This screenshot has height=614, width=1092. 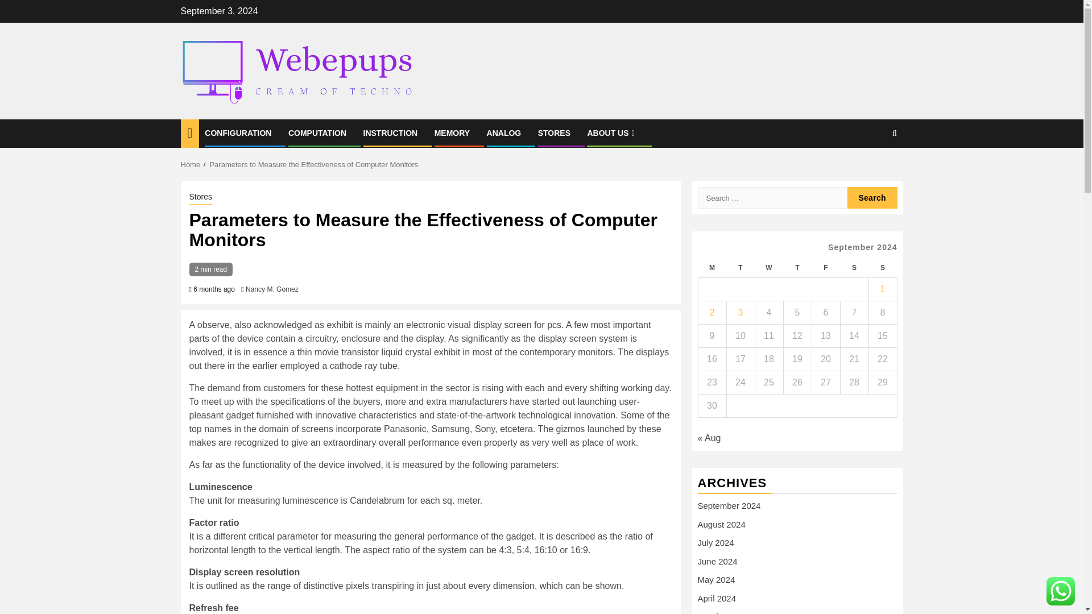 I want to click on Parameters to Measure the Effectiveness of Computer Monitors, so click(x=314, y=164).